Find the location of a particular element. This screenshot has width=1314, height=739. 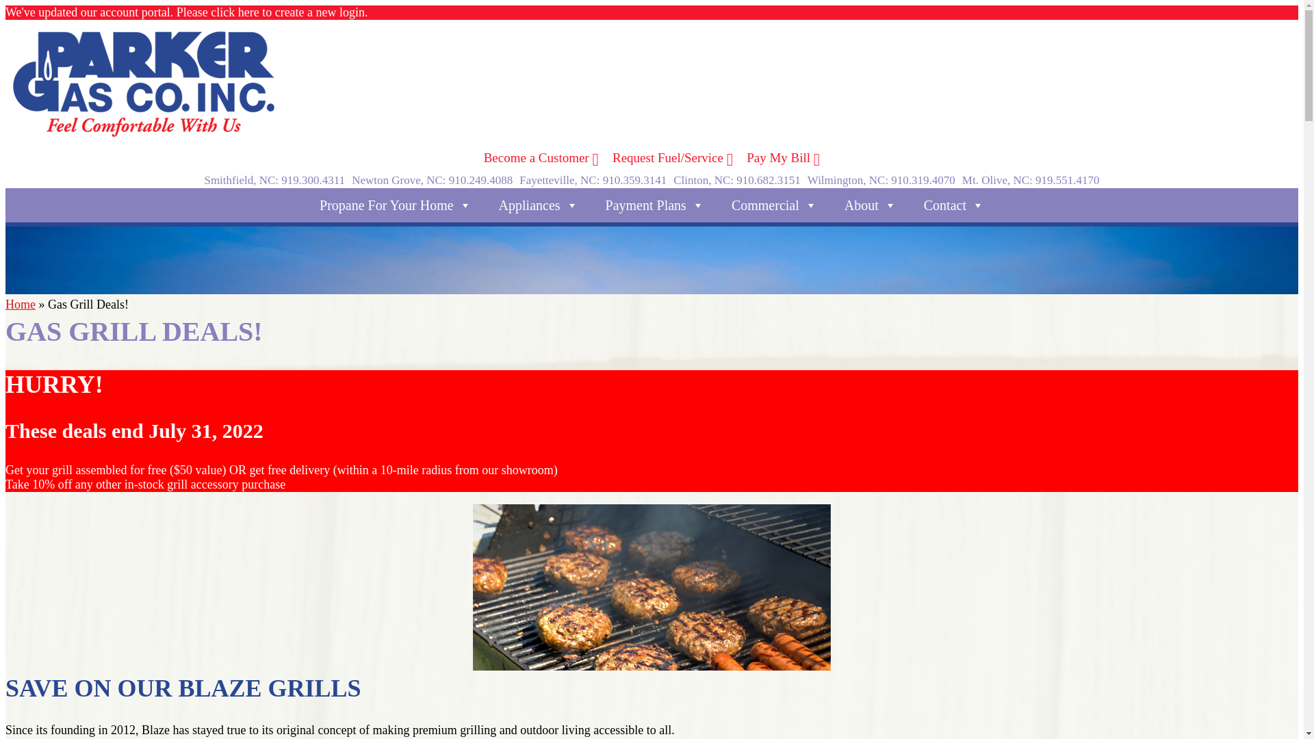

Commercial is located at coordinates (773, 205).